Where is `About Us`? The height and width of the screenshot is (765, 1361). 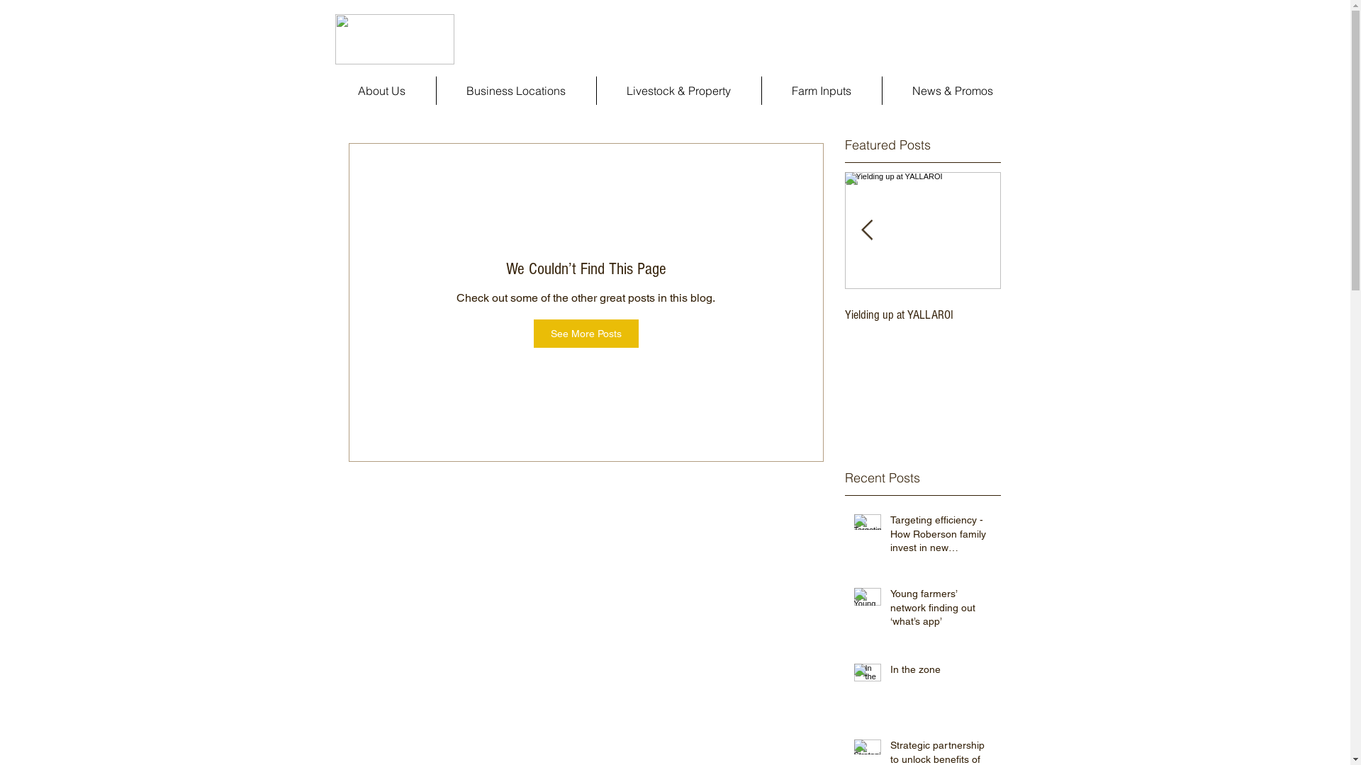
About Us is located at coordinates (381, 91).